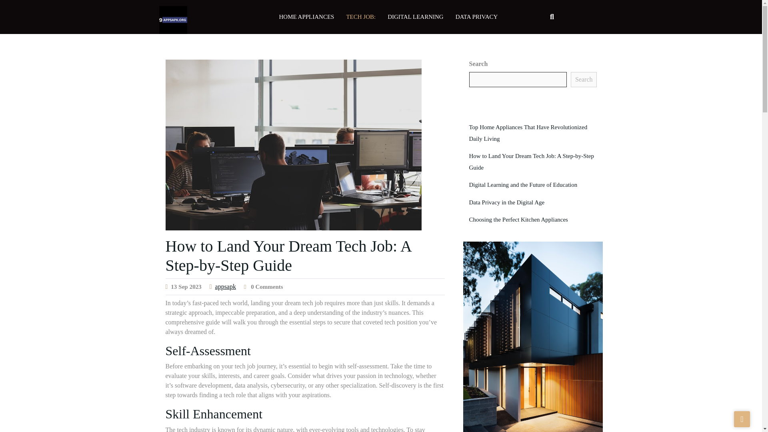  What do you see at coordinates (523, 184) in the screenshot?
I see `Digital Learning and the Future of Education` at bounding box center [523, 184].